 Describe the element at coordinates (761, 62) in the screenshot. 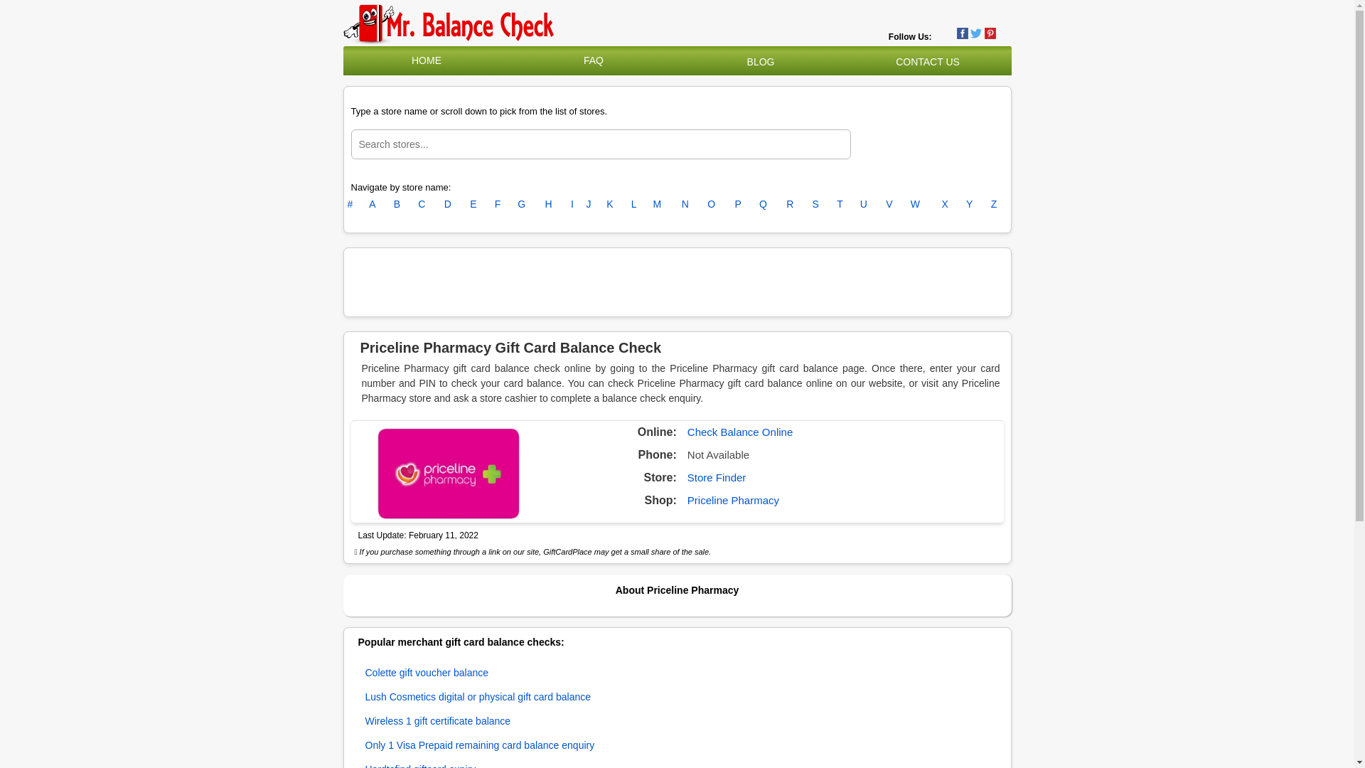

I see `BLOG` at that location.